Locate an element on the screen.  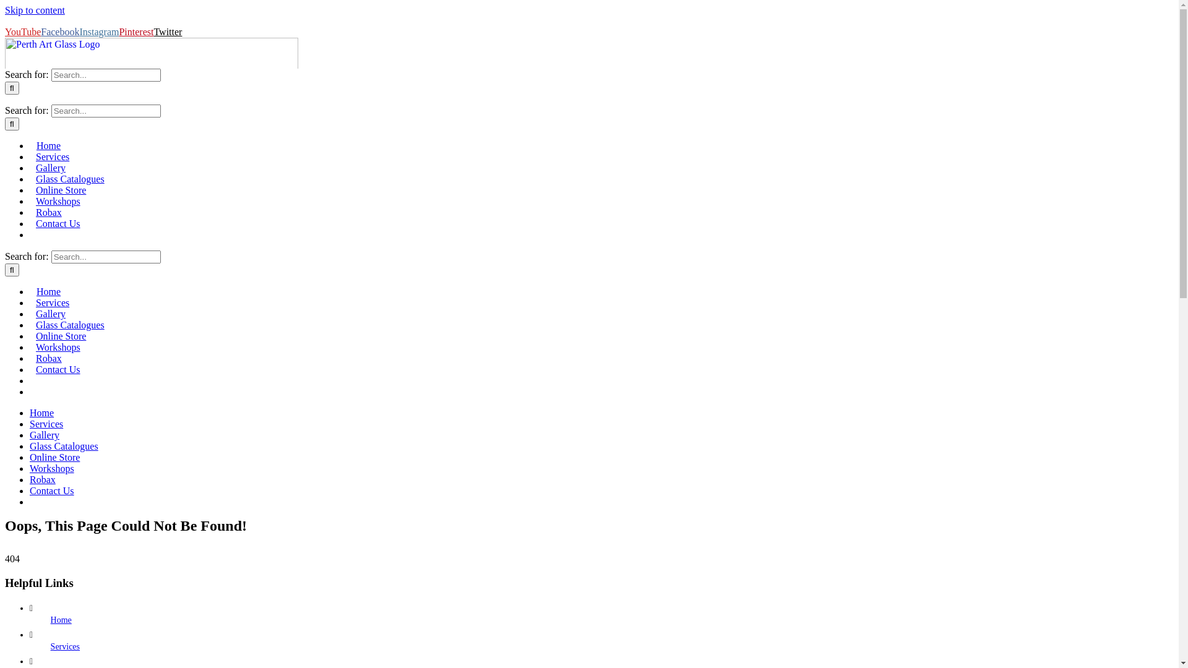
Online Store is located at coordinates (61, 336).